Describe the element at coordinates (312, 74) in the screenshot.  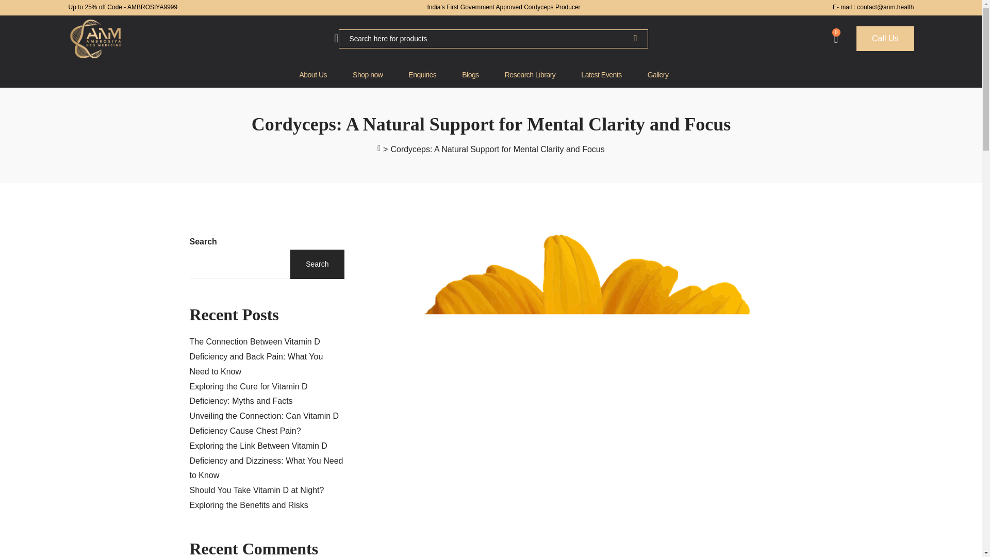
I see `About Us` at that location.